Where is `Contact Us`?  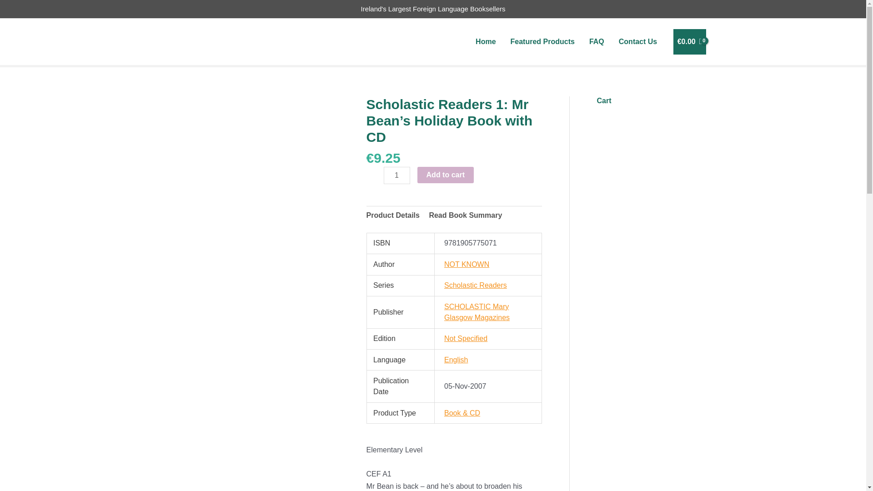
Contact Us is located at coordinates (638, 42).